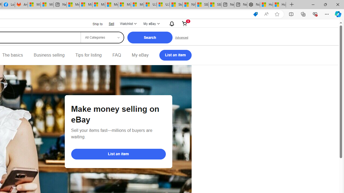 The height and width of the screenshot is (193, 344). What do you see at coordinates (111, 24) in the screenshot?
I see `Sell` at bounding box center [111, 24].